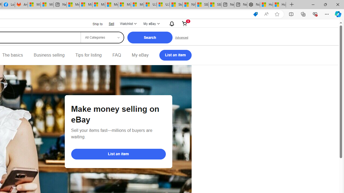 The height and width of the screenshot is (193, 344). What do you see at coordinates (111, 24) in the screenshot?
I see `Sell` at bounding box center [111, 24].